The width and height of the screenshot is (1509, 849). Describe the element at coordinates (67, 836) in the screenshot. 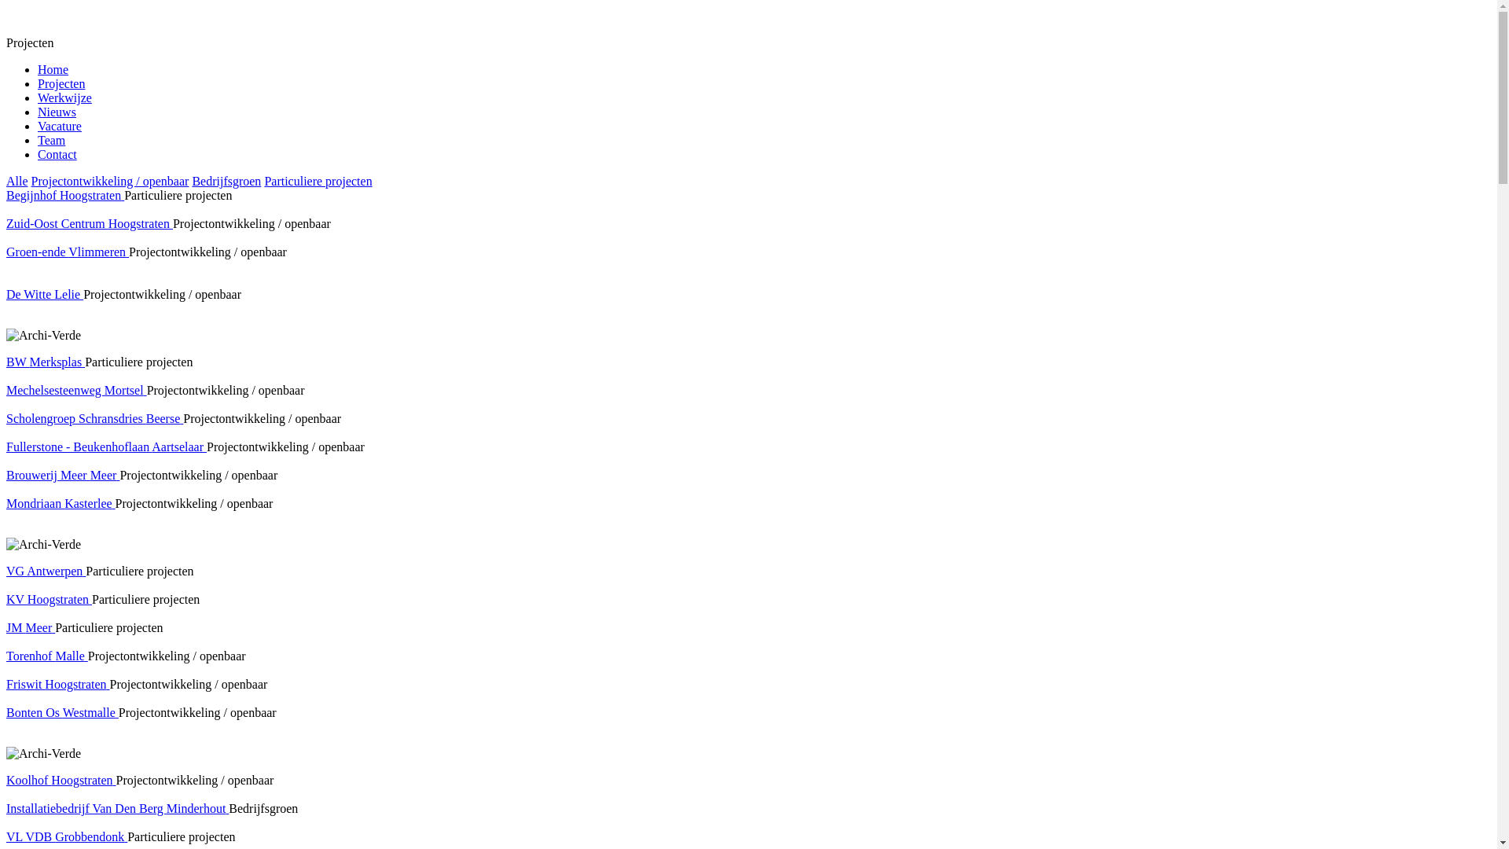

I see `VL VDB Grobbendonk` at that location.